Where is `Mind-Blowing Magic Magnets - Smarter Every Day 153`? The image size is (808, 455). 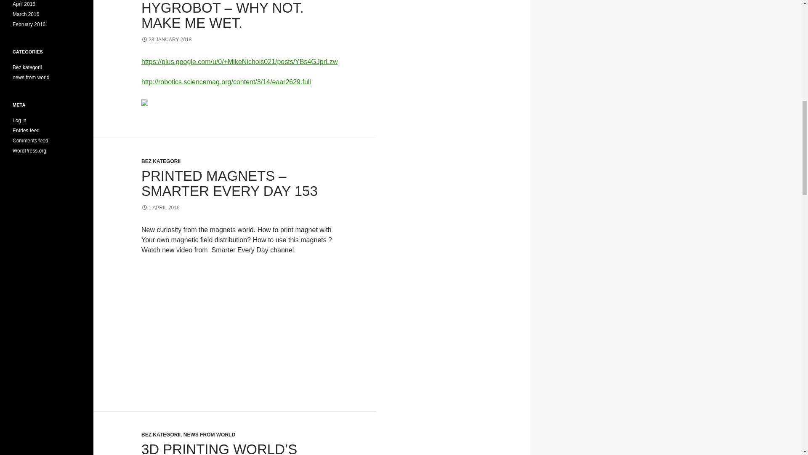 Mind-Blowing Magic Magnets - Smarter Every Day 153 is located at coordinates (241, 321).